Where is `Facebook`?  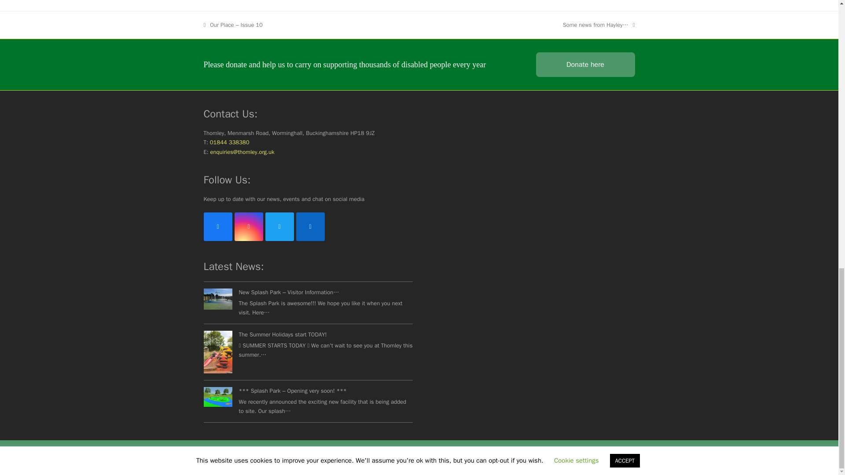
Facebook is located at coordinates (217, 226).